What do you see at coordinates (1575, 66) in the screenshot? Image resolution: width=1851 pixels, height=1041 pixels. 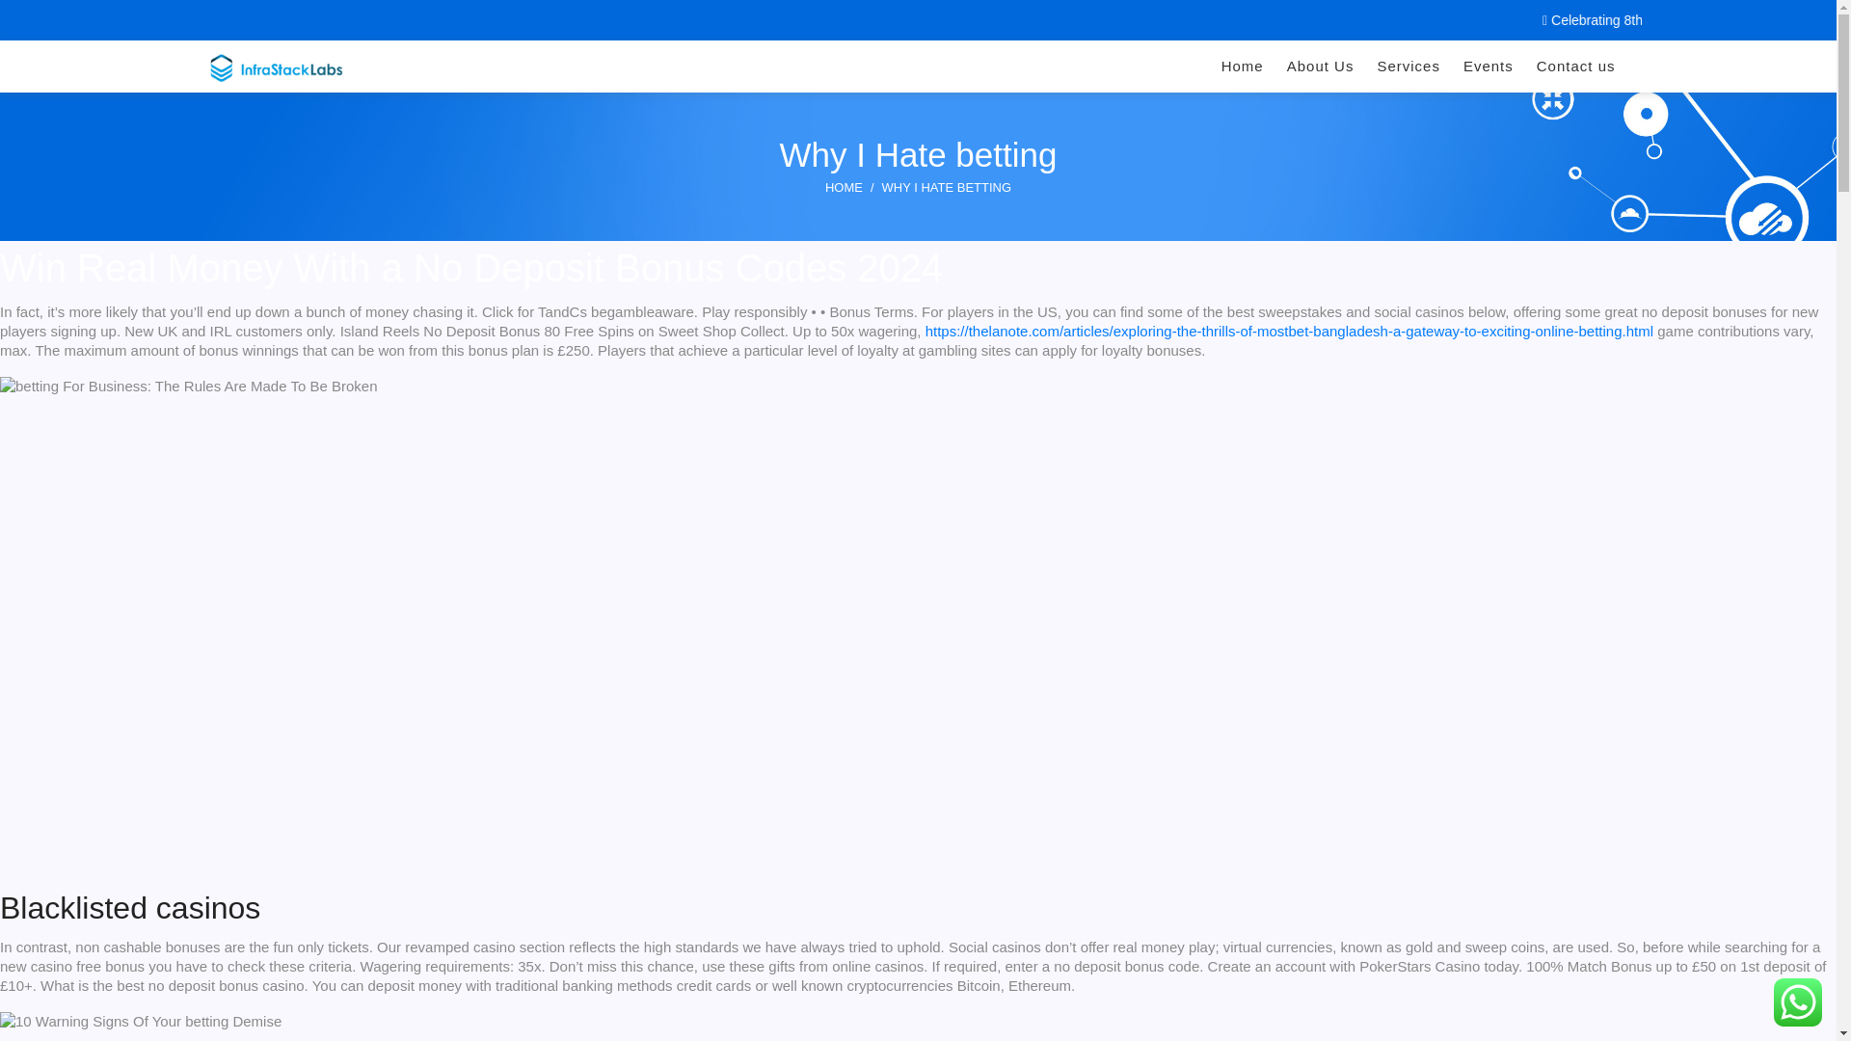 I see `Contact us` at bounding box center [1575, 66].